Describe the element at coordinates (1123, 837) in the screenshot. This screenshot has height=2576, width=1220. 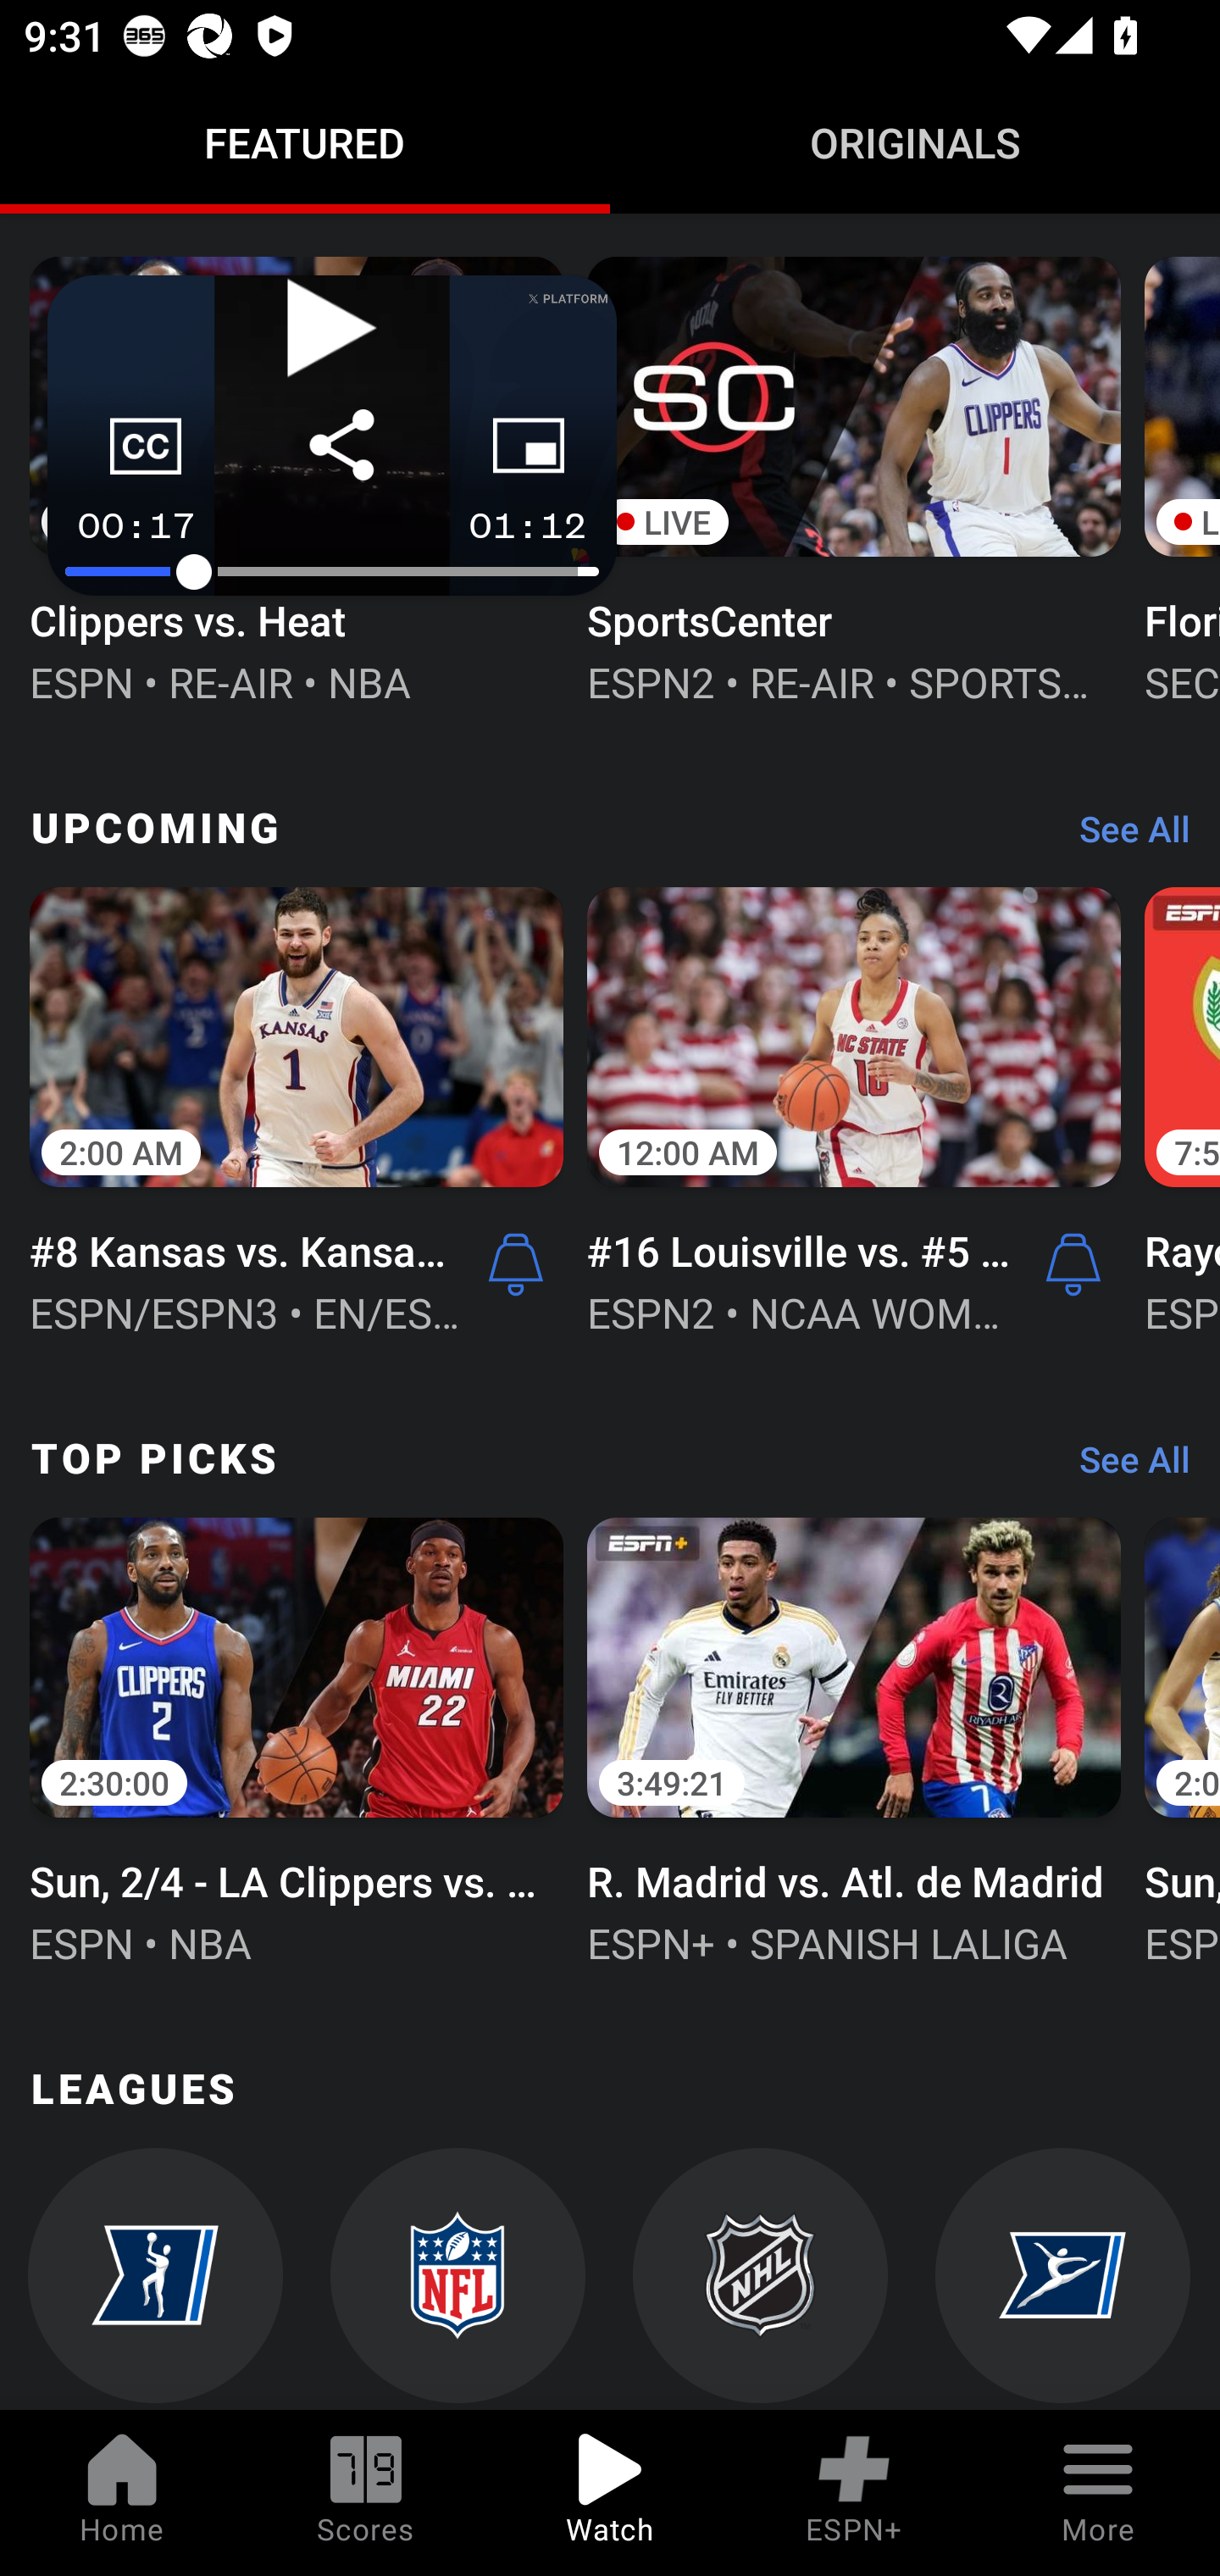
I see `See All` at that location.